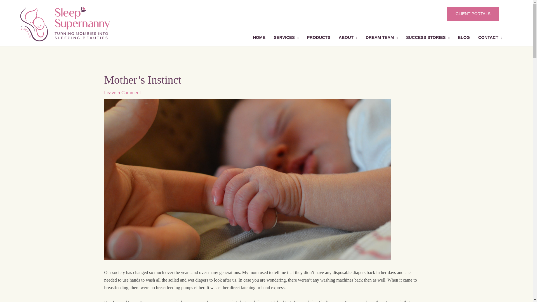 This screenshot has height=302, width=537. Describe the element at coordinates (428, 37) in the screenshot. I see `SUCCESS STORIES` at that location.